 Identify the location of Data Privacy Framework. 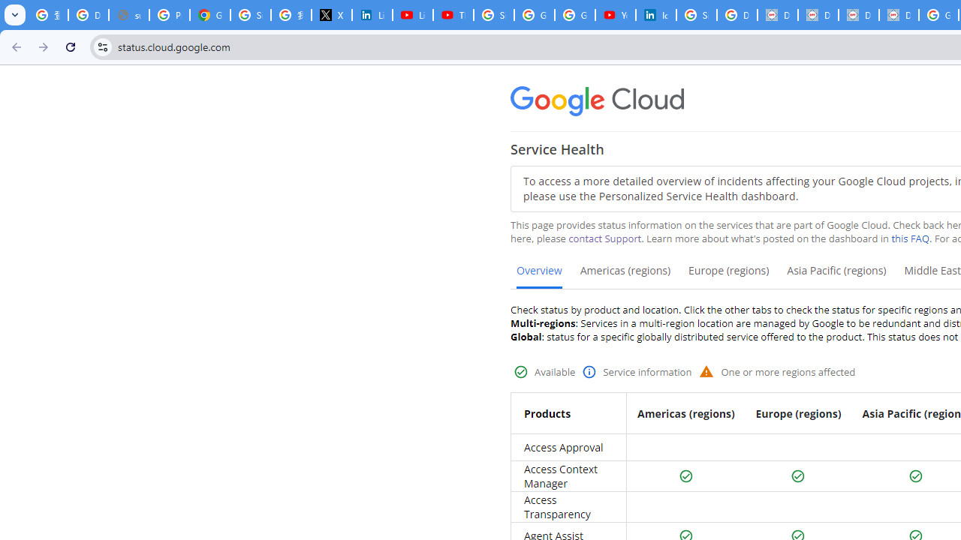
(859, 15).